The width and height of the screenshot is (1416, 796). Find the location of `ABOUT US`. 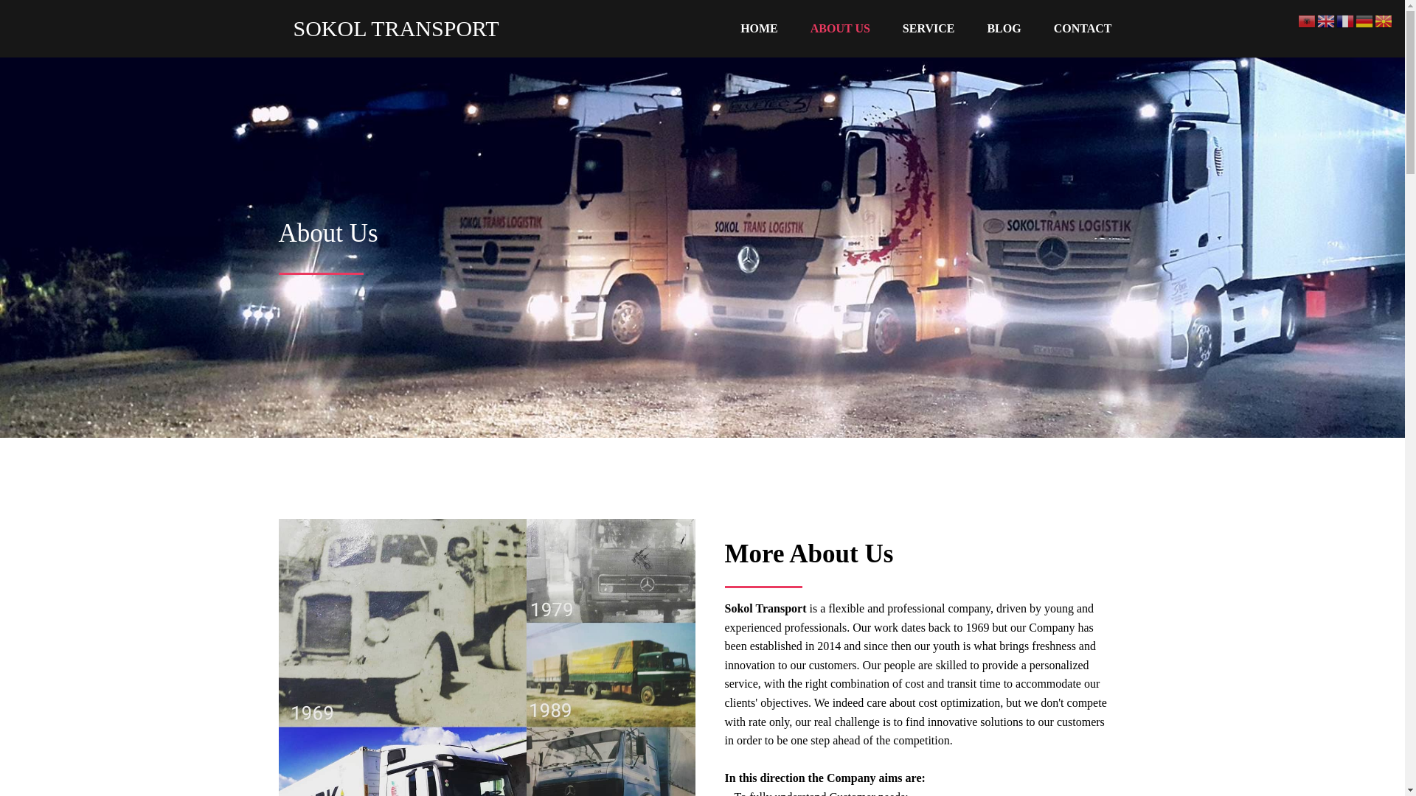

ABOUT US is located at coordinates (841, 28).